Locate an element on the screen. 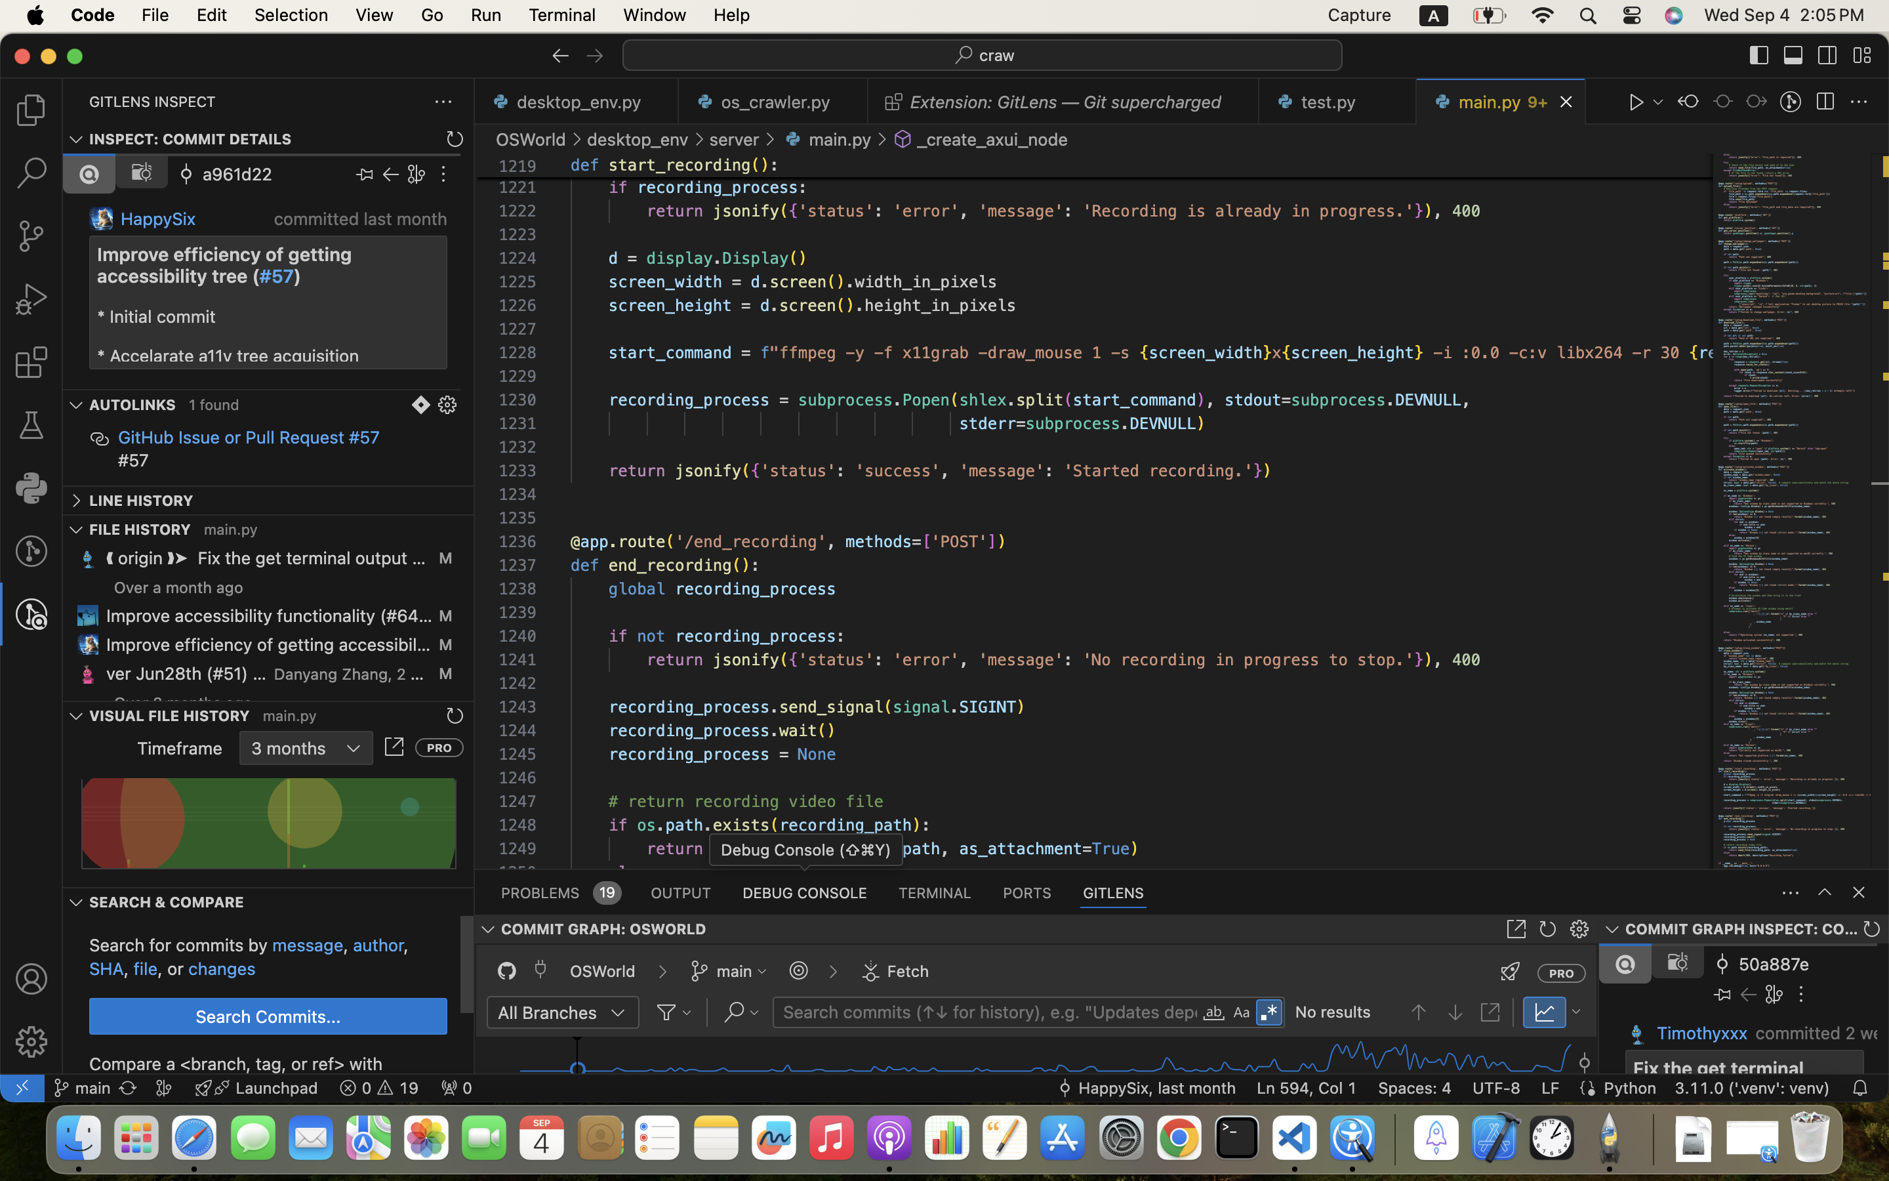 This screenshot has width=1889, height=1181.  is located at coordinates (394, 747).